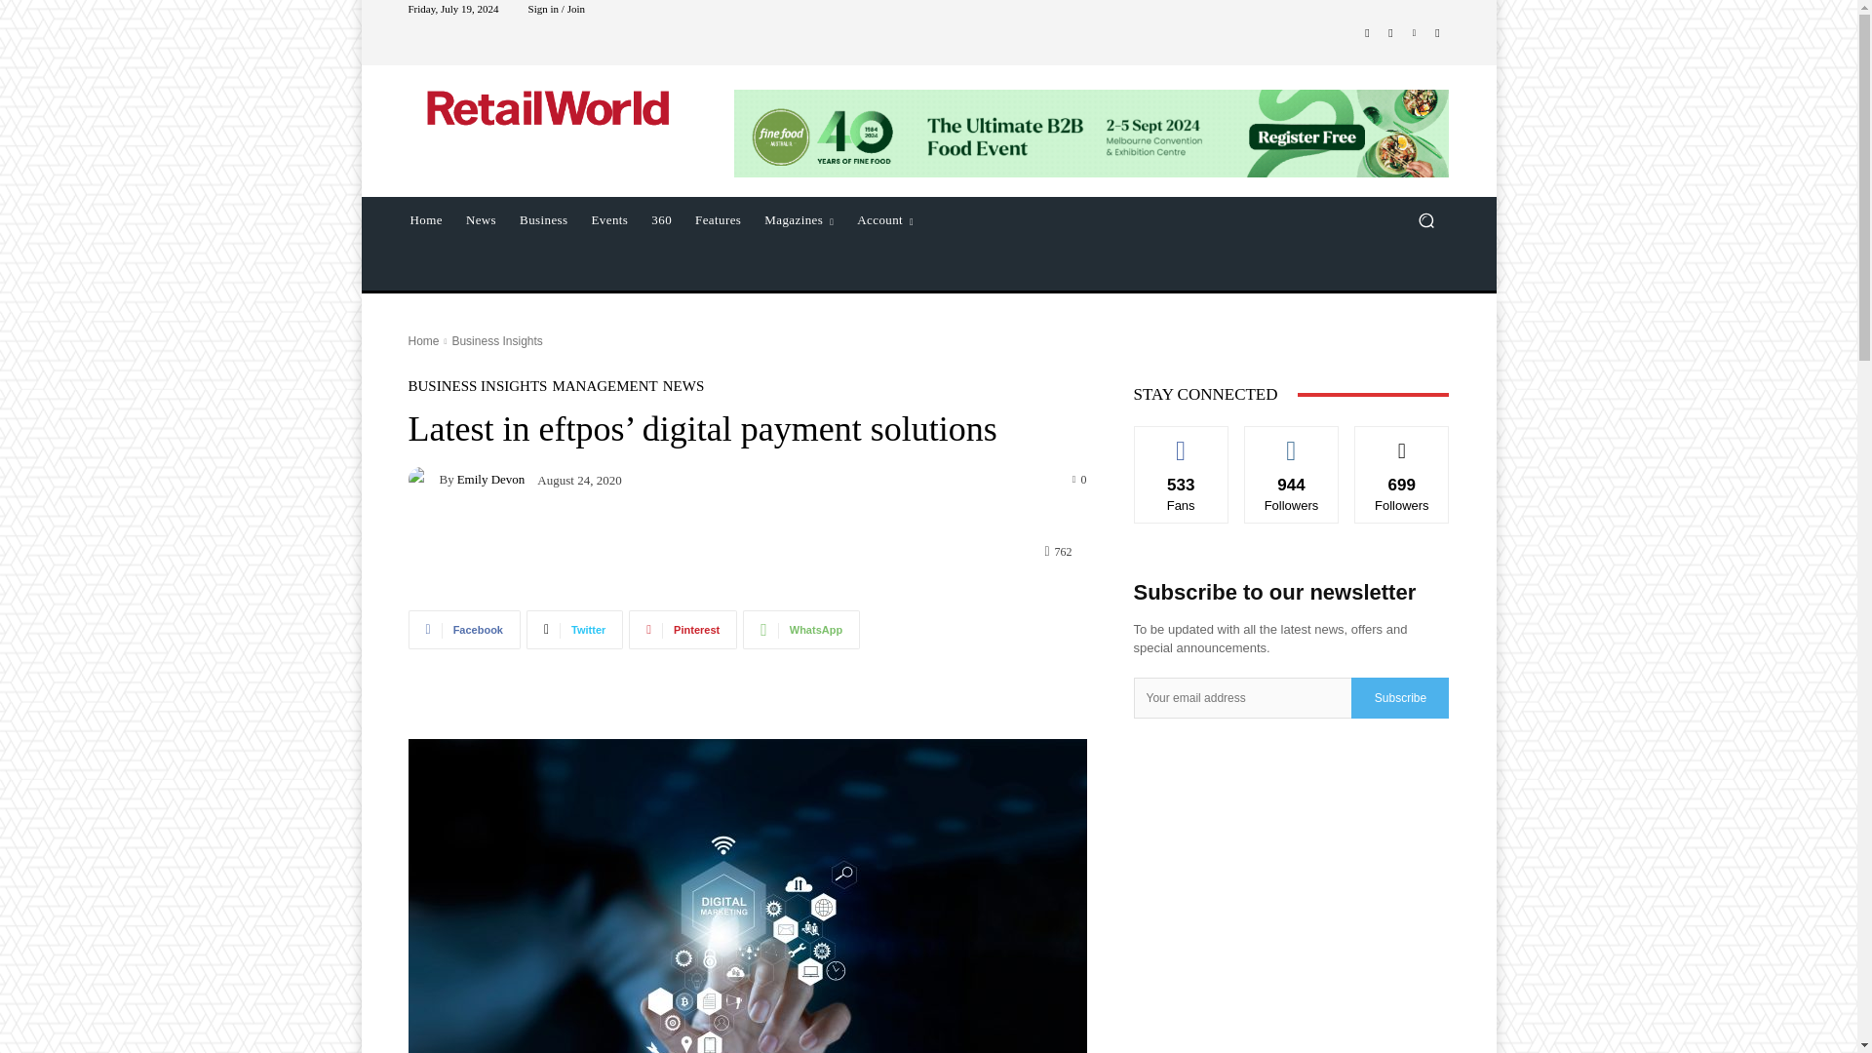 This screenshot has height=1053, width=1872. I want to click on Business, so click(542, 219).